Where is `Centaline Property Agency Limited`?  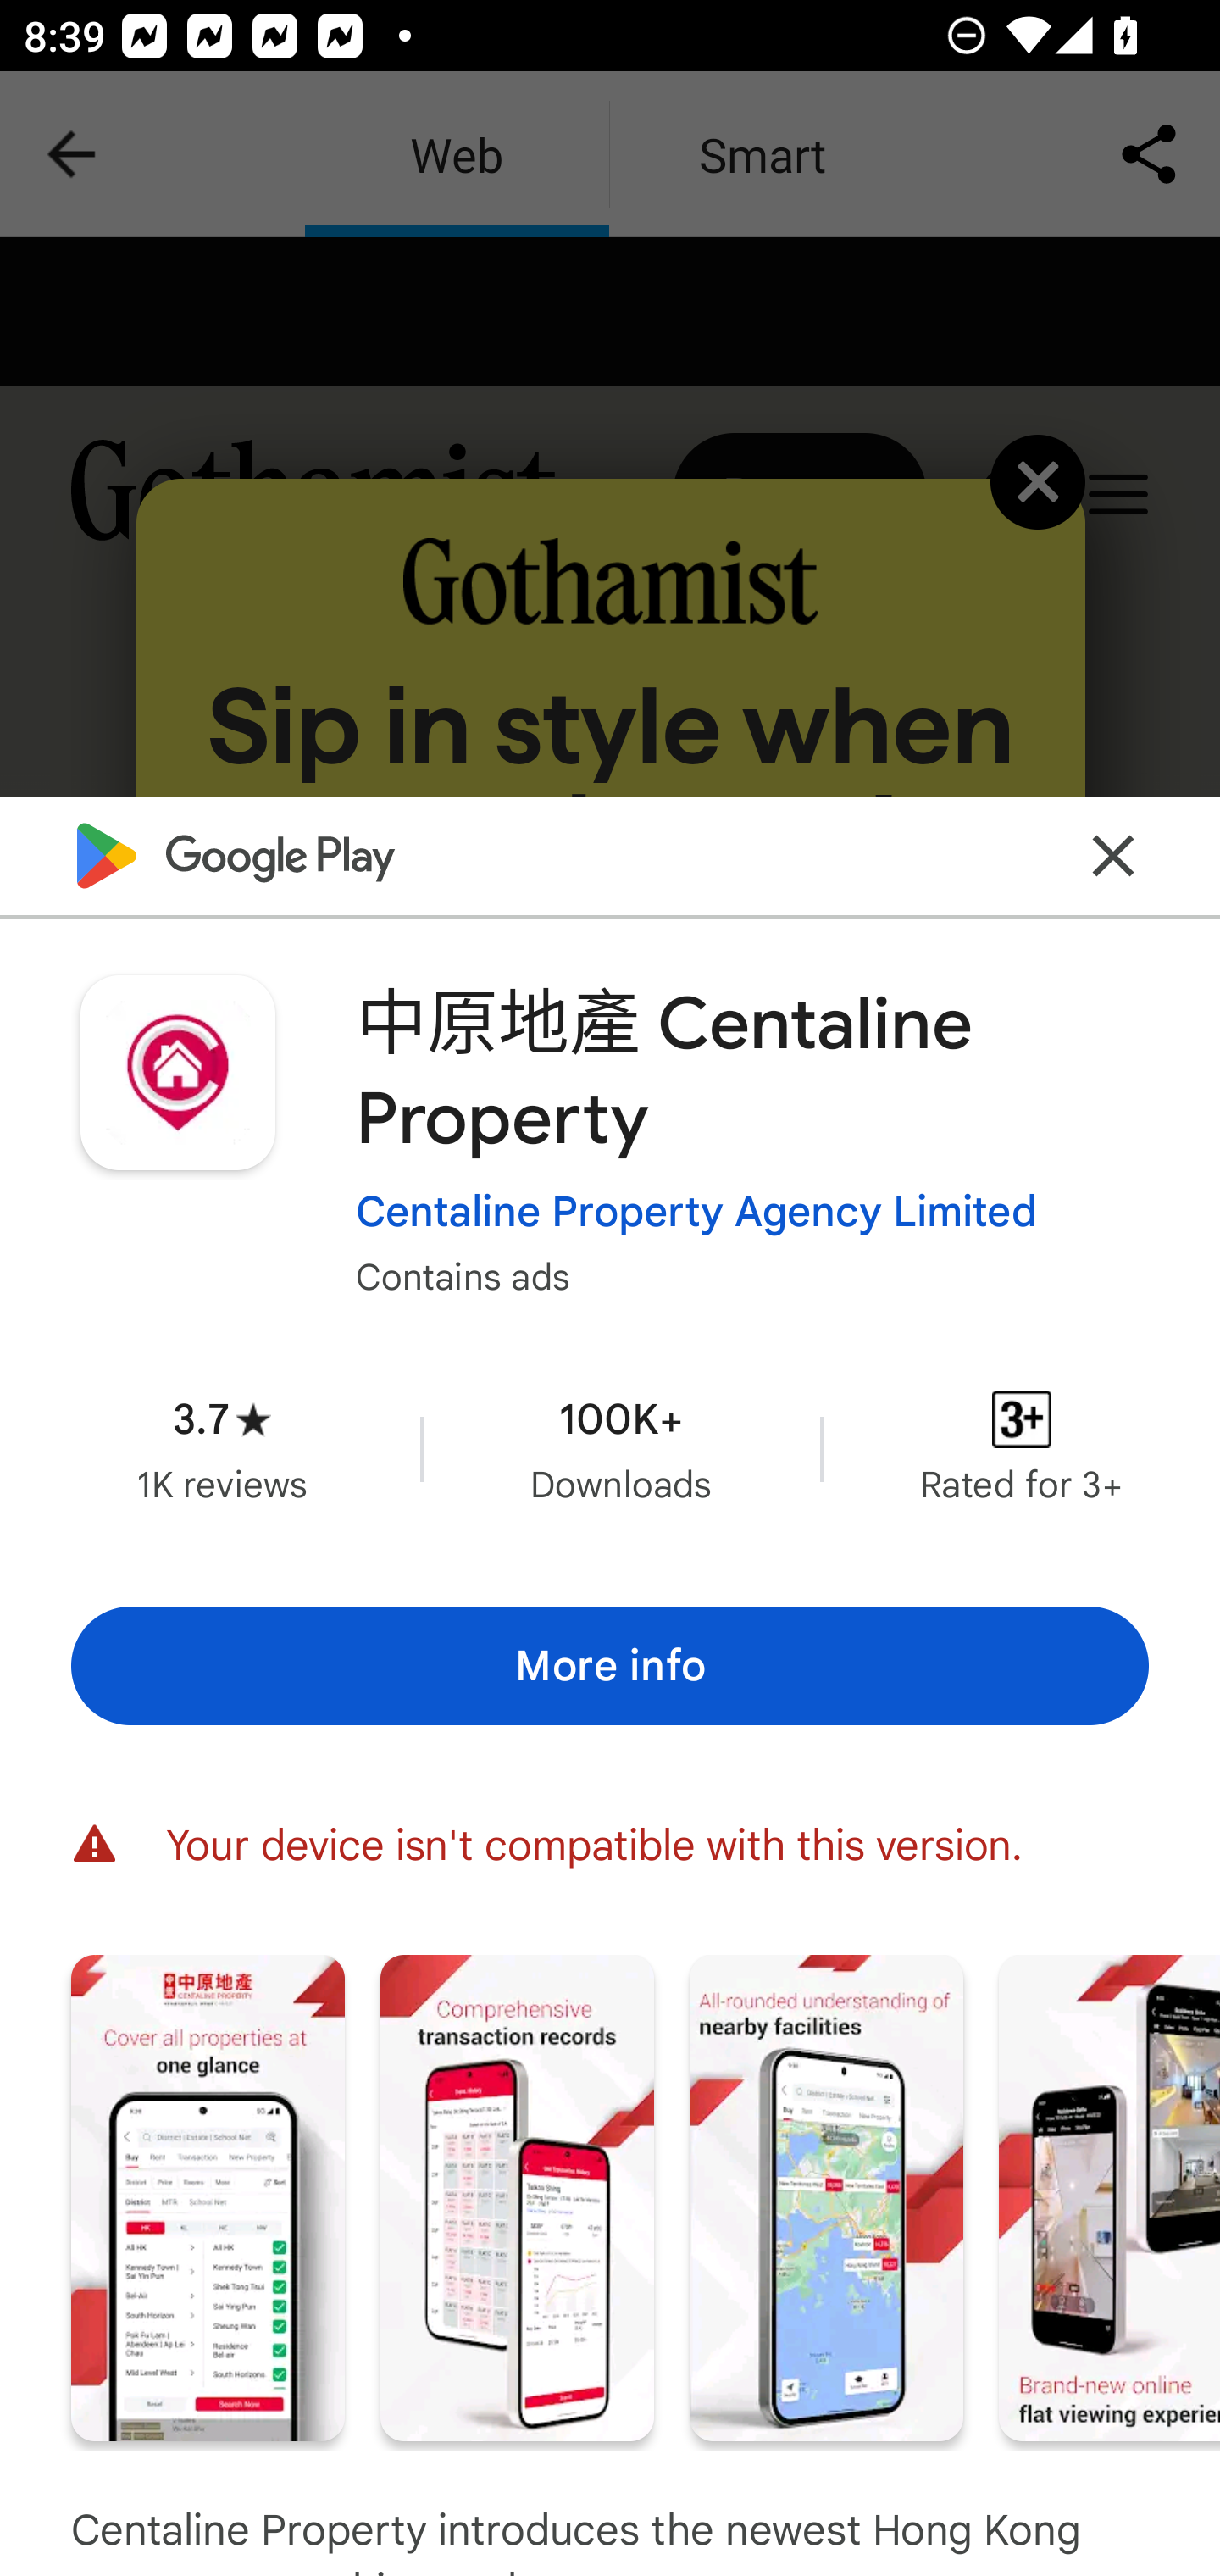
Centaline Property Agency Limited is located at coordinates (696, 1212).